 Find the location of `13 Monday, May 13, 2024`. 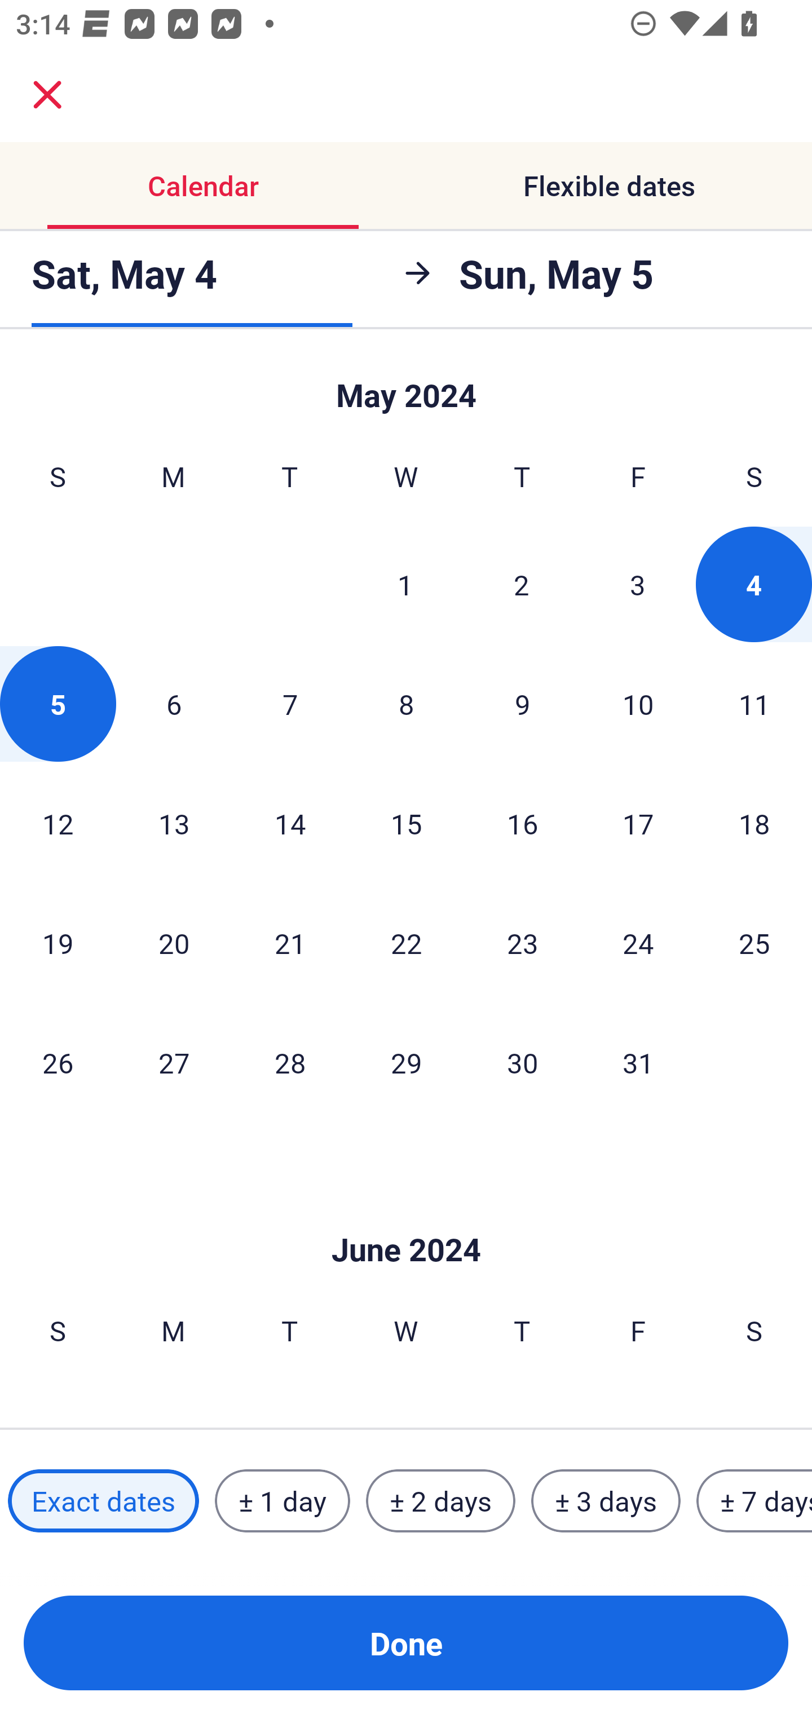

13 Monday, May 13, 2024 is located at coordinates (174, 823).